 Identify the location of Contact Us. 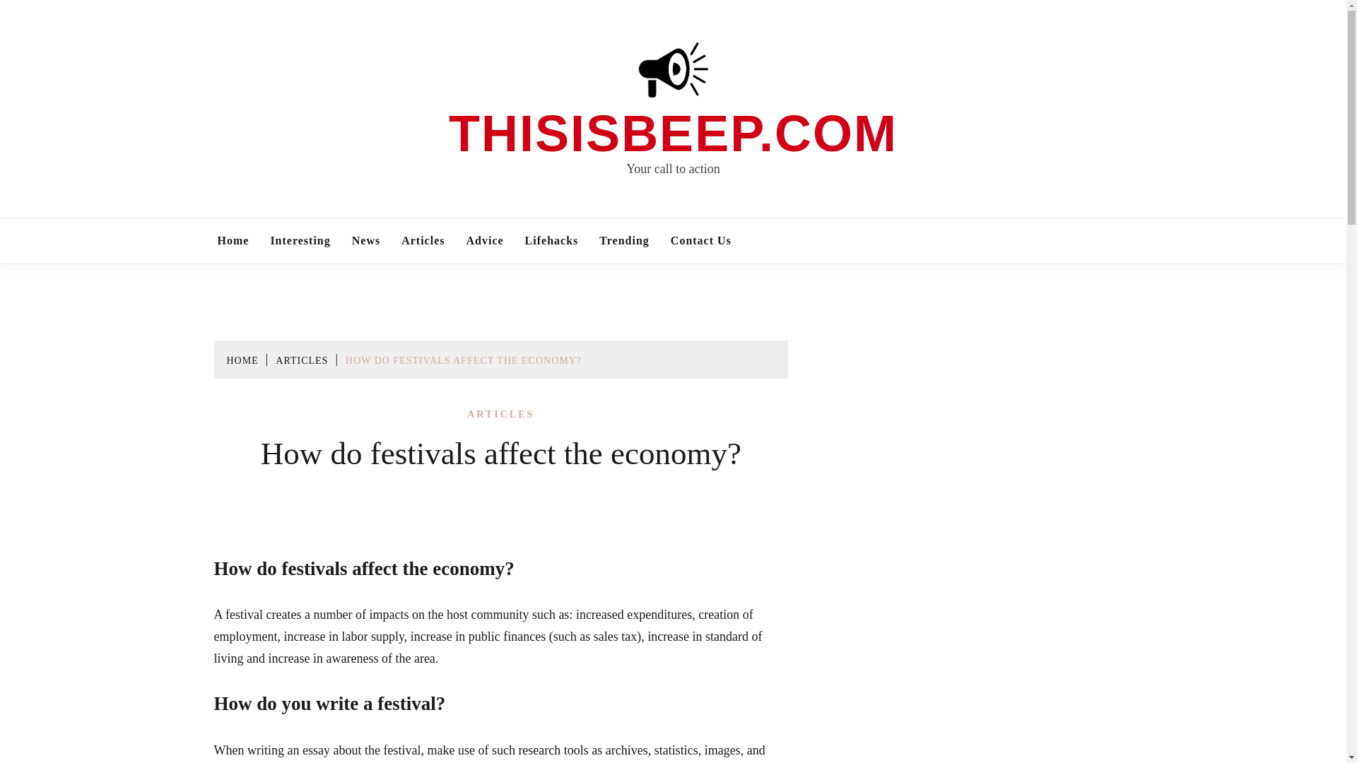
(701, 240).